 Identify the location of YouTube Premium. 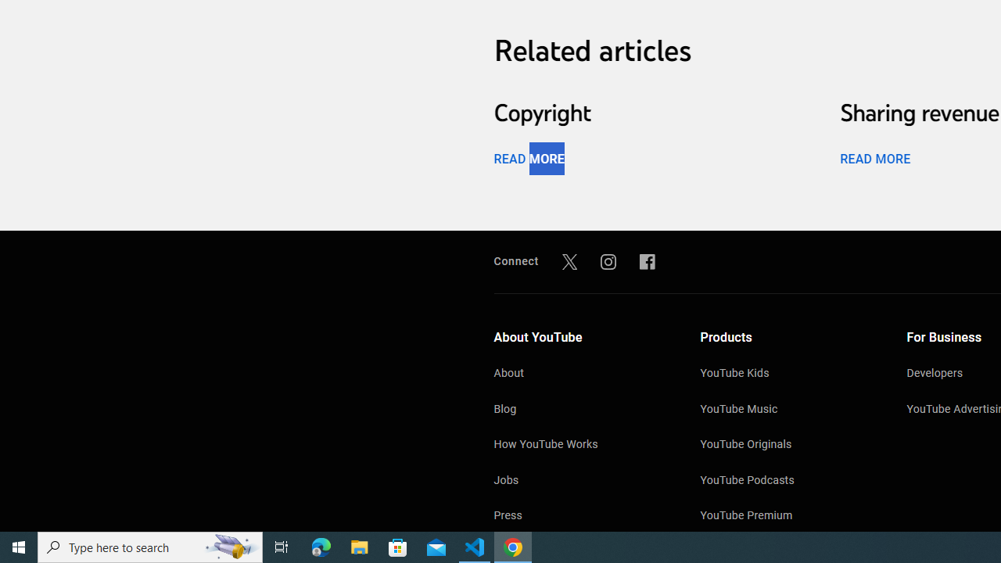
(788, 516).